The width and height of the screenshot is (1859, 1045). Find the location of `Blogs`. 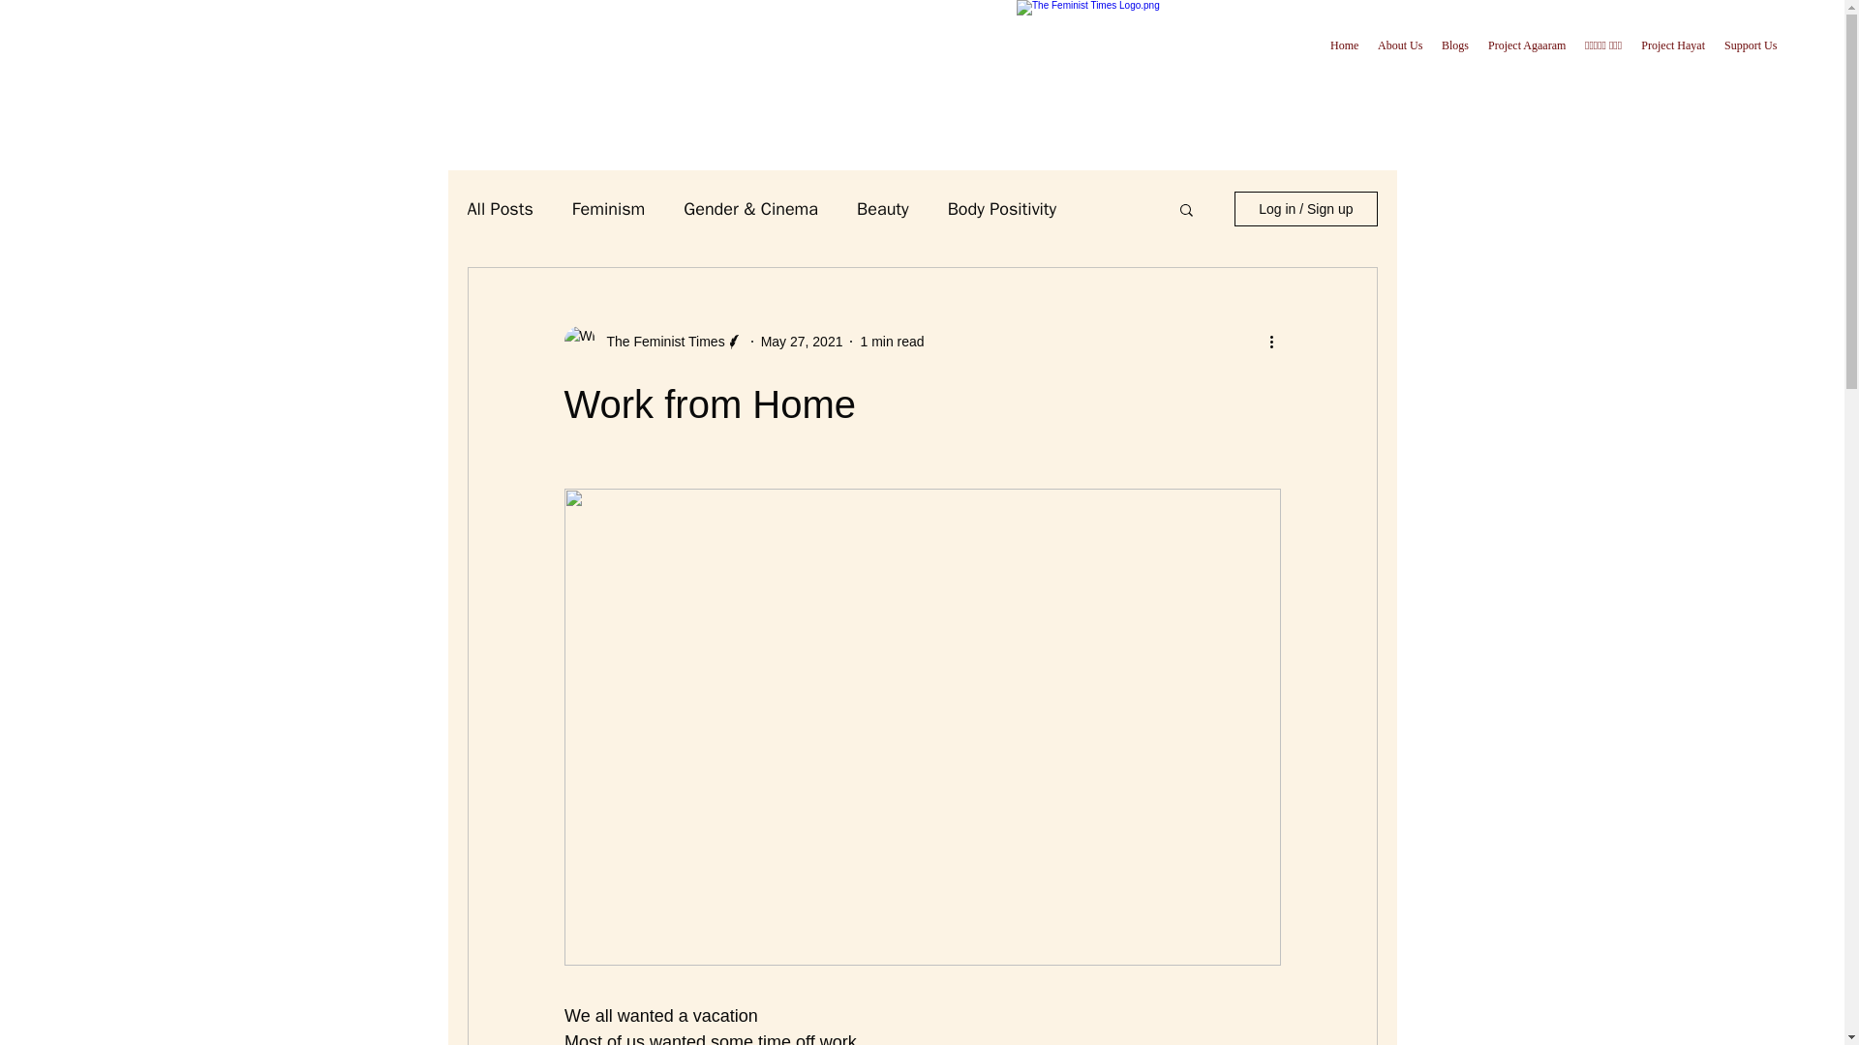

Blogs is located at coordinates (1454, 45).